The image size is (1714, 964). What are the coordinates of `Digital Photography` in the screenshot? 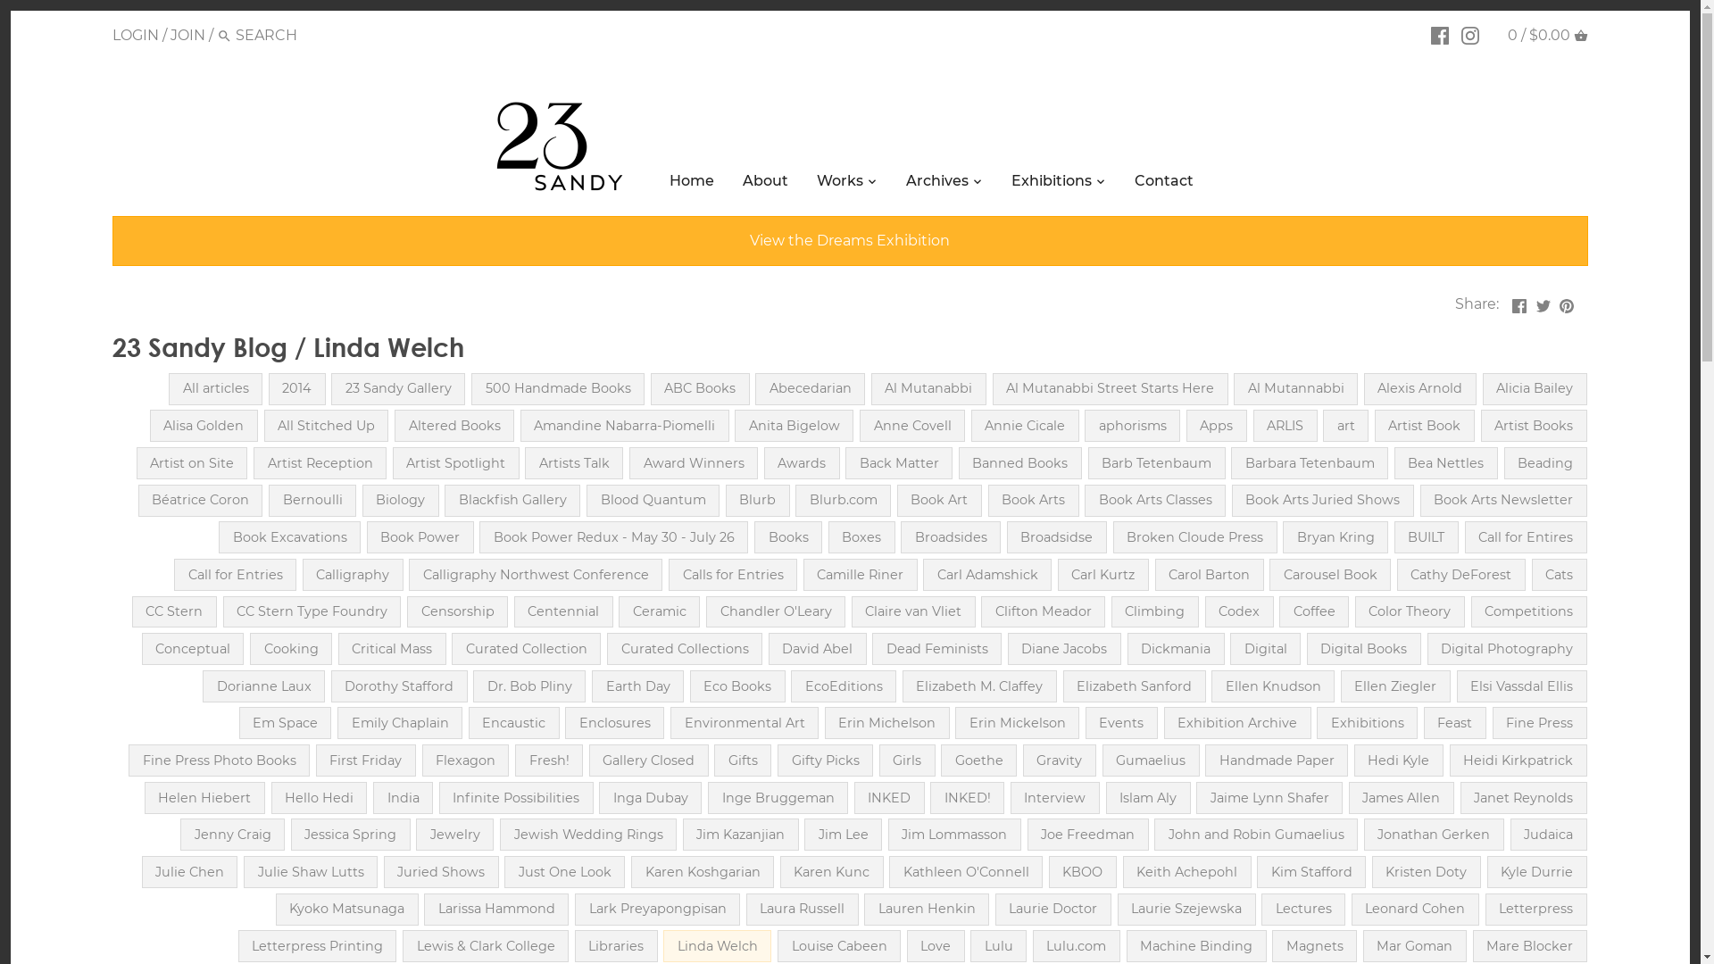 It's located at (1507, 649).